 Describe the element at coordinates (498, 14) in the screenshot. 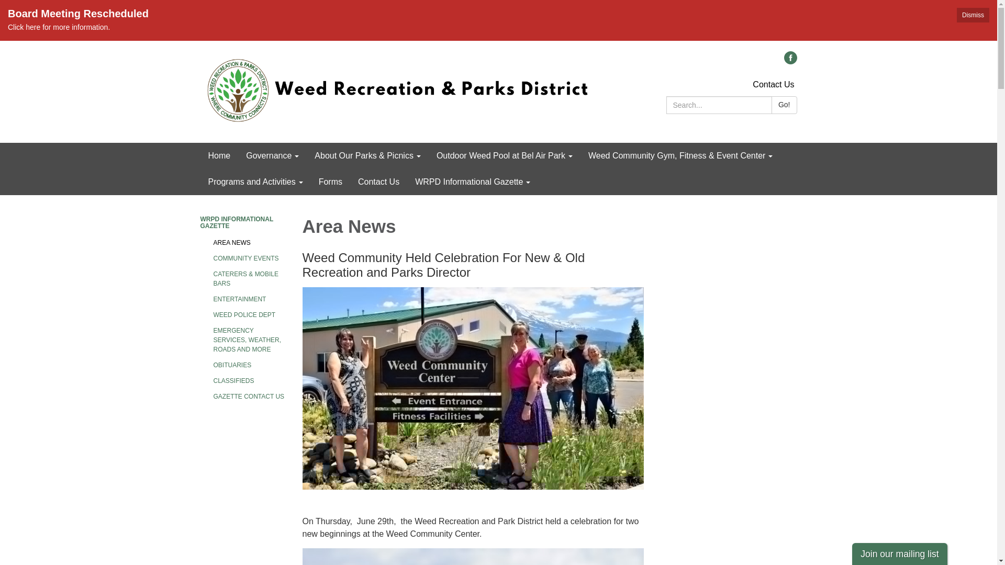

I see `Board Meeting Rescheduled` at that location.